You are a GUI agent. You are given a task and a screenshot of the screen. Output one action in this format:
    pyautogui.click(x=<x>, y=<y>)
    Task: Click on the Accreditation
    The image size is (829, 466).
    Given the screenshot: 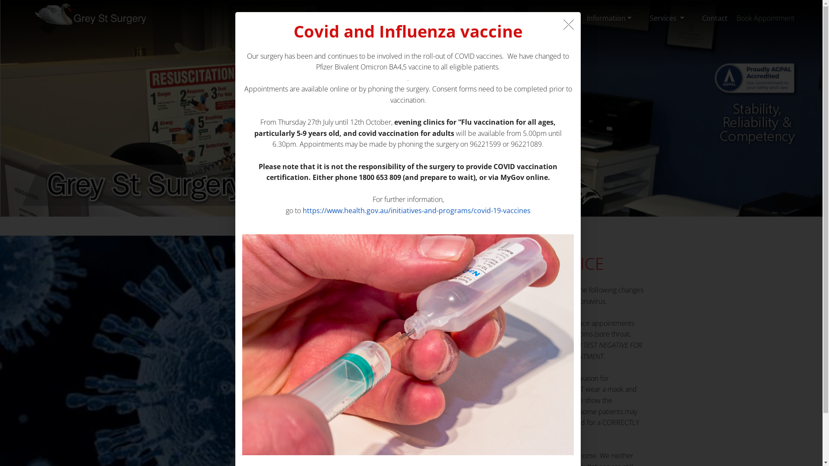 What is the action you would take?
    pyautogui.click(x=490, y=18)
    